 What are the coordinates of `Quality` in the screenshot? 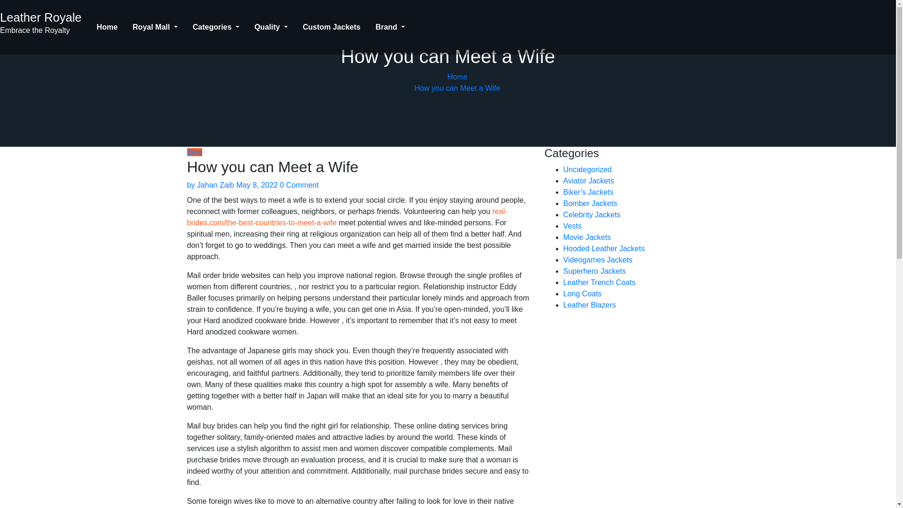 It's located at (271, 27).